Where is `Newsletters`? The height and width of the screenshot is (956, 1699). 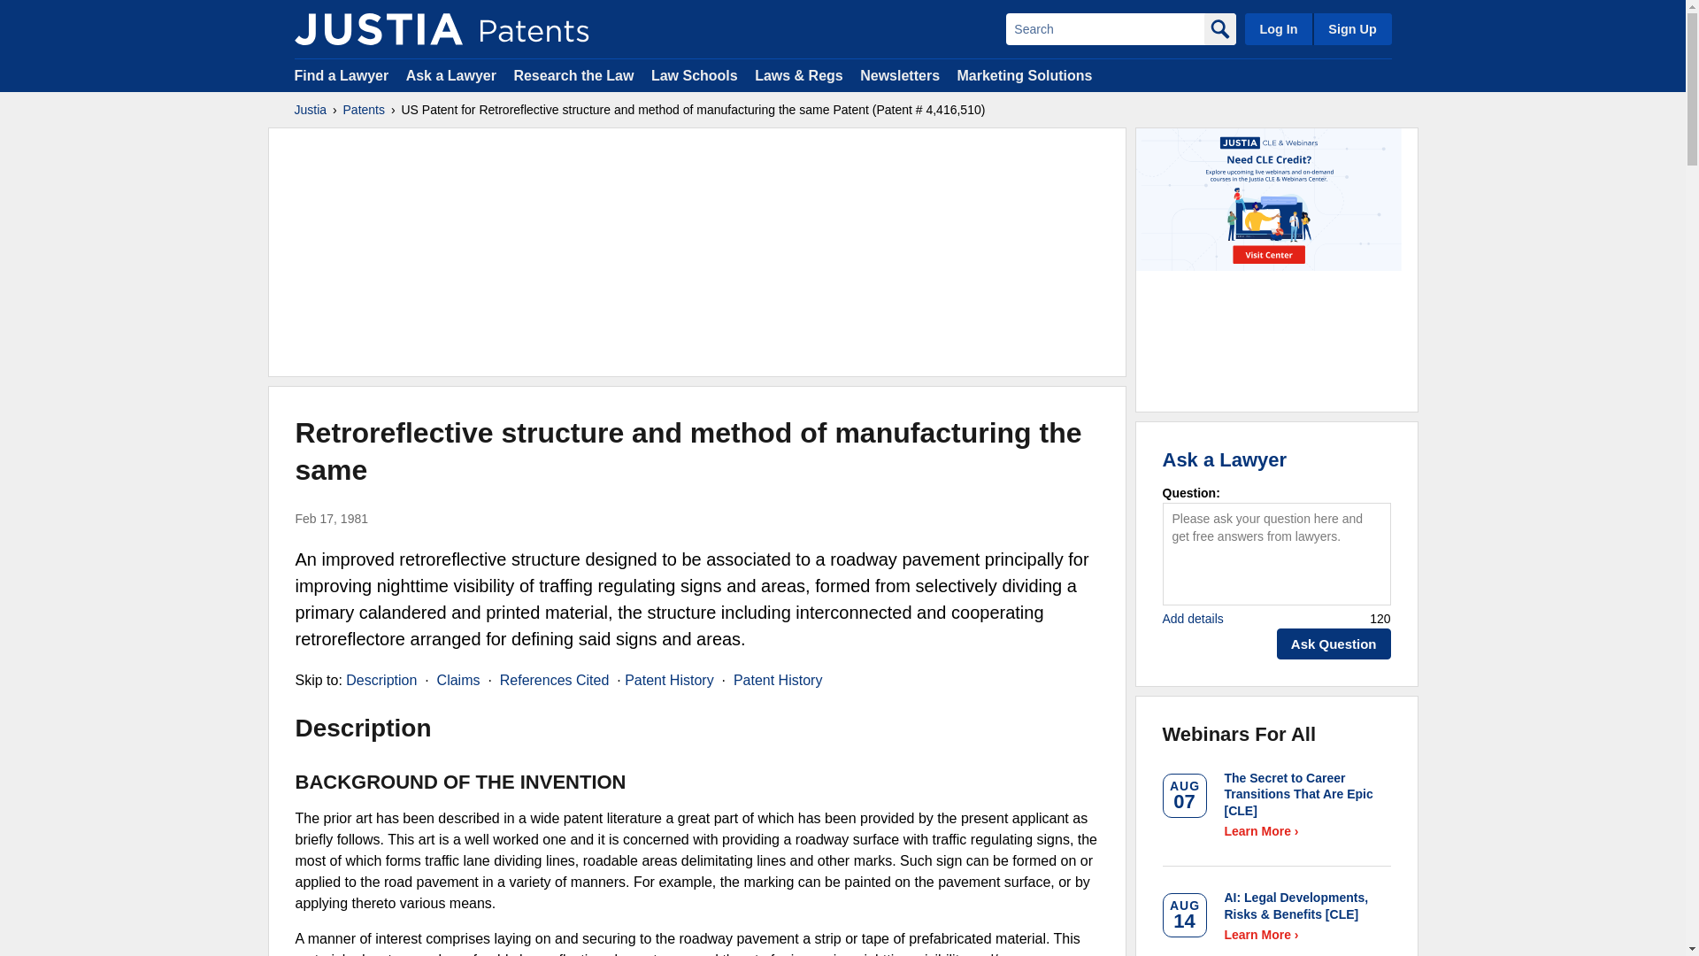 Newsletters is located at coordinates (899, 74).